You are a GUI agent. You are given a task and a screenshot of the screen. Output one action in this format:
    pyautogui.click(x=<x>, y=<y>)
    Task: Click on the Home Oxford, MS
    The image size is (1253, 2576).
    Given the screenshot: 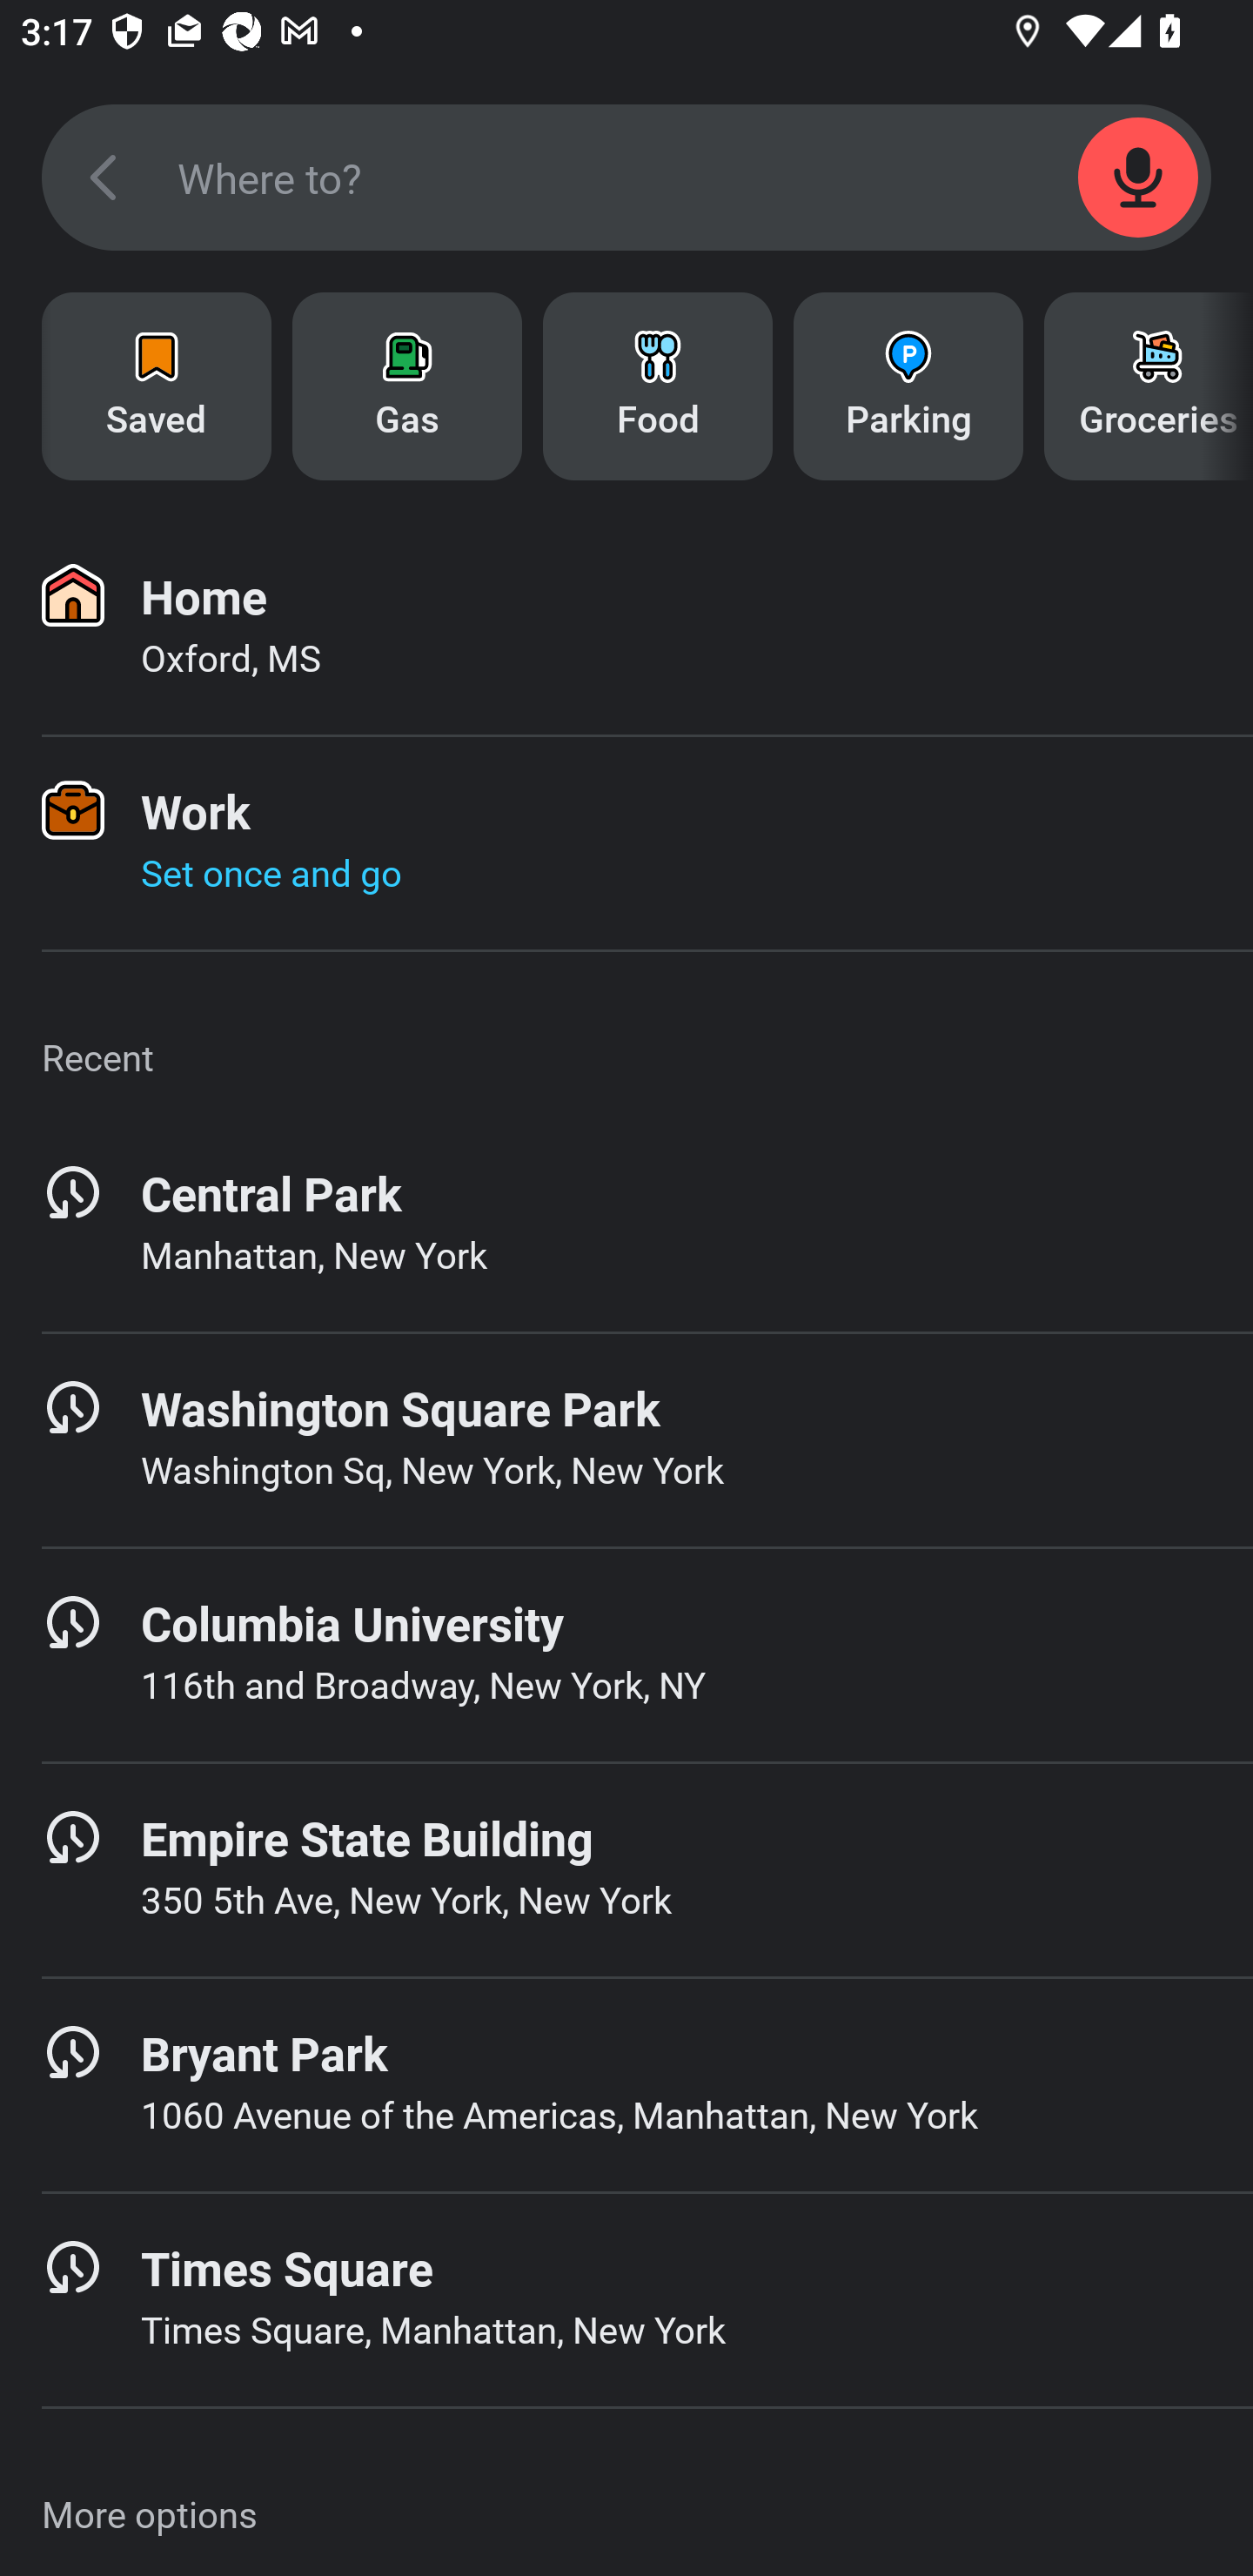 What is the action you would take?
    pyautogui.click(x=626, y=628)
    